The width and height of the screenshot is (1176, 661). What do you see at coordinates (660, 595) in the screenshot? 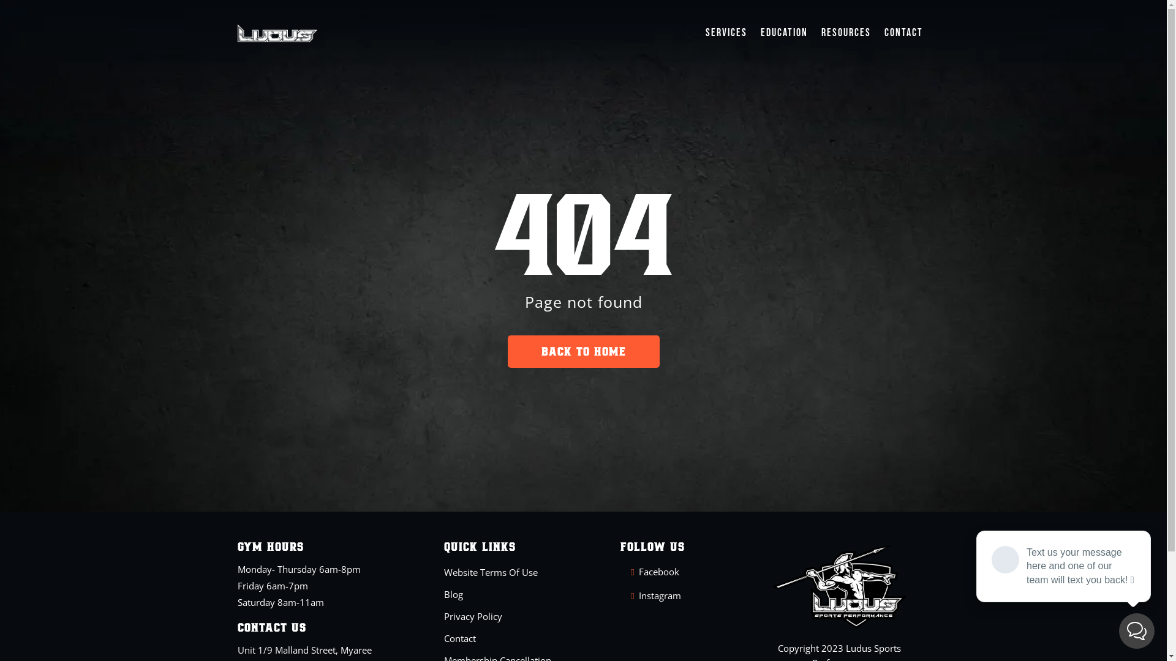
I see `Instagram` at bounding box center [660, 595].